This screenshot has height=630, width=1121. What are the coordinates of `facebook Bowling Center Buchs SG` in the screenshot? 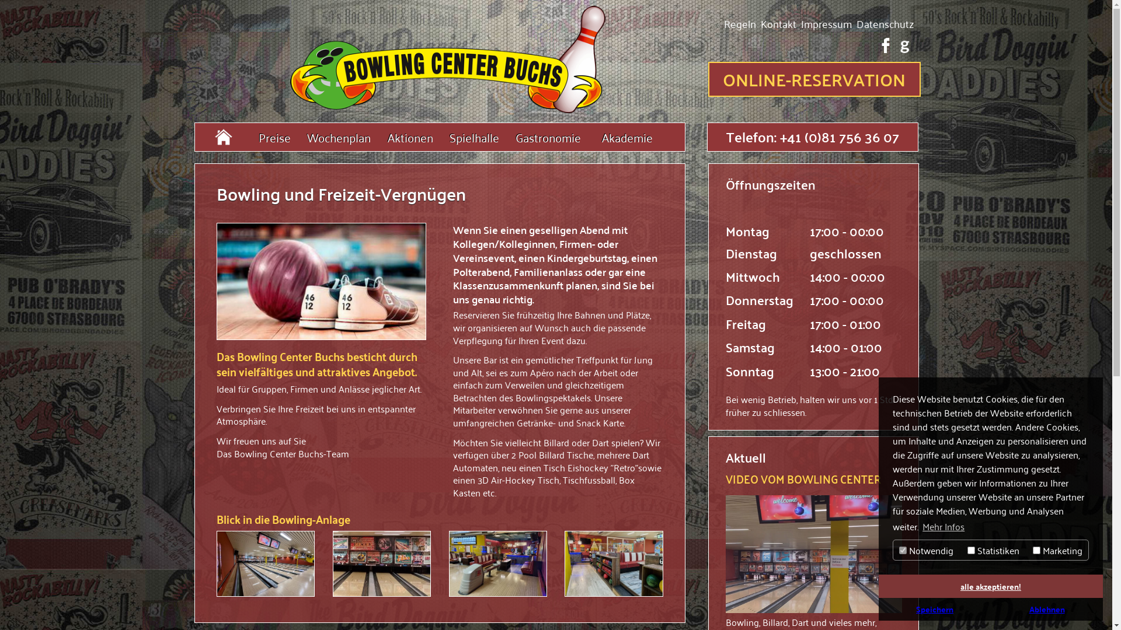 It's located at (885, 45).